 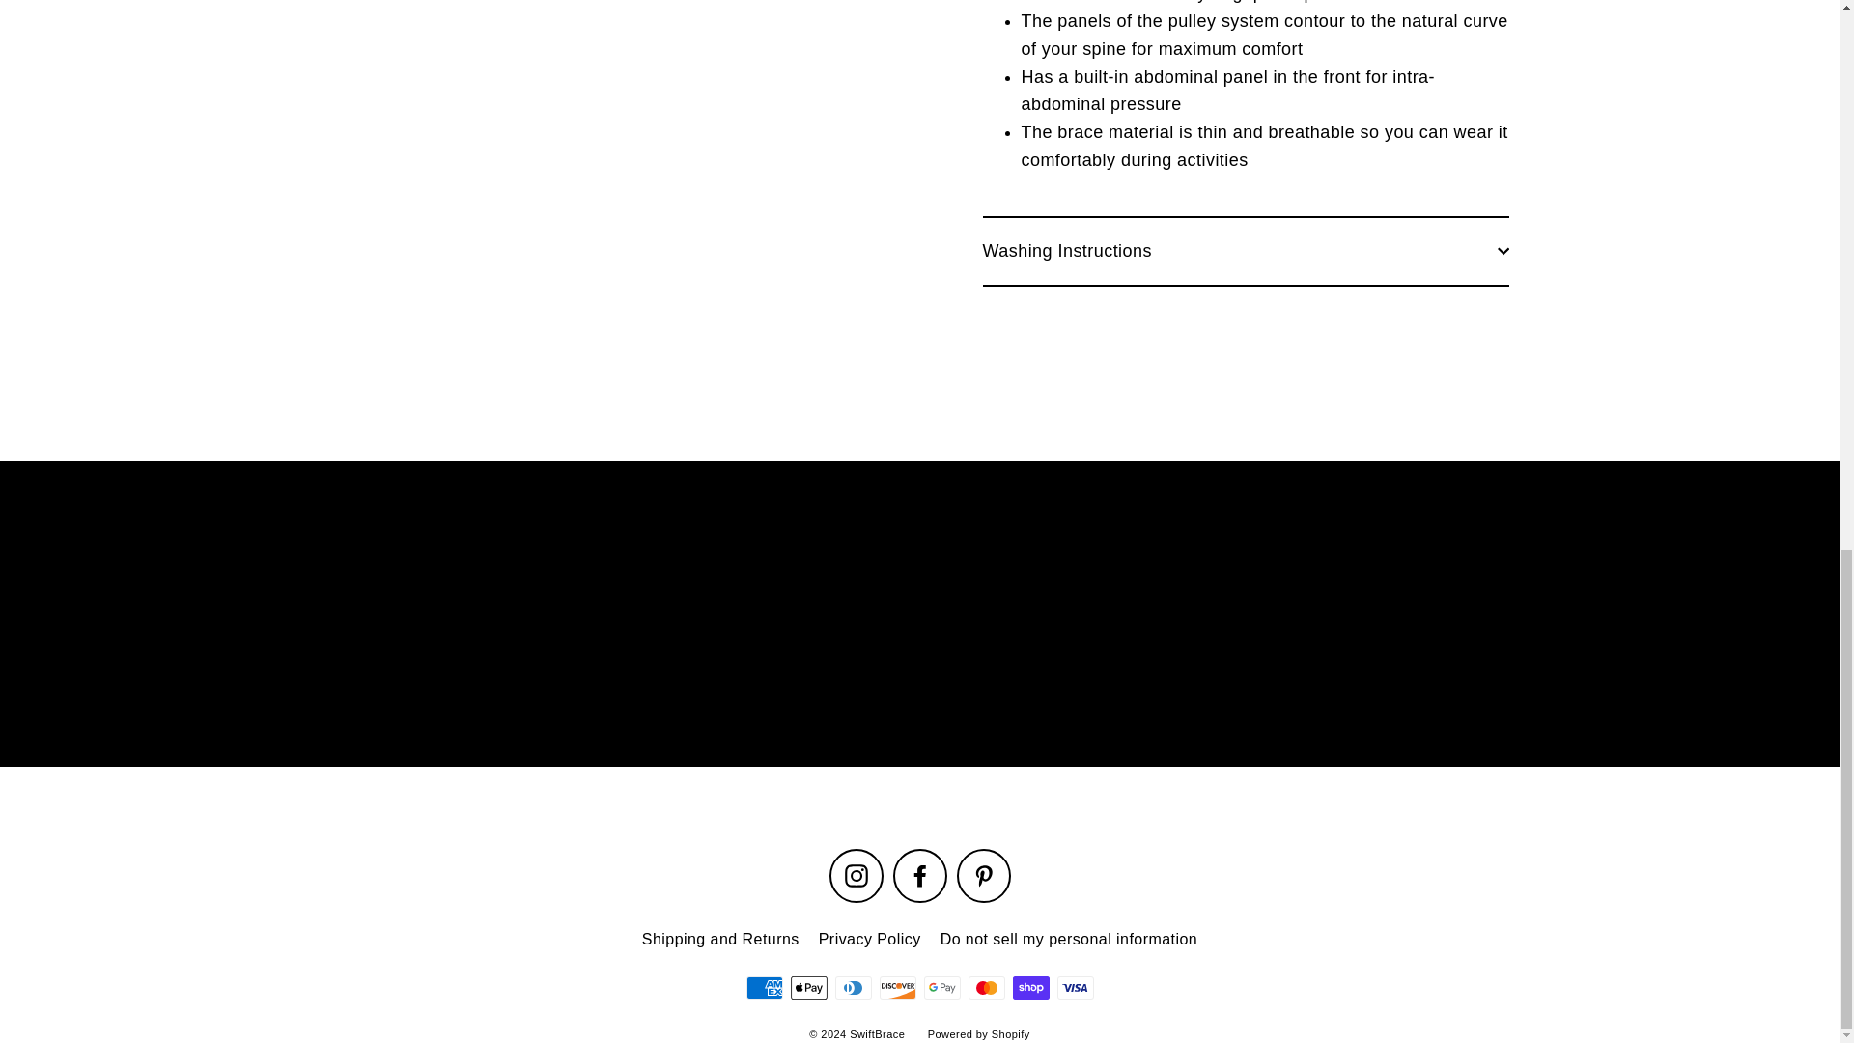 What do you see at coordinates (869, 939) in the screenshot?
I see `Privacy Policy` at bounding box center [869, 939].